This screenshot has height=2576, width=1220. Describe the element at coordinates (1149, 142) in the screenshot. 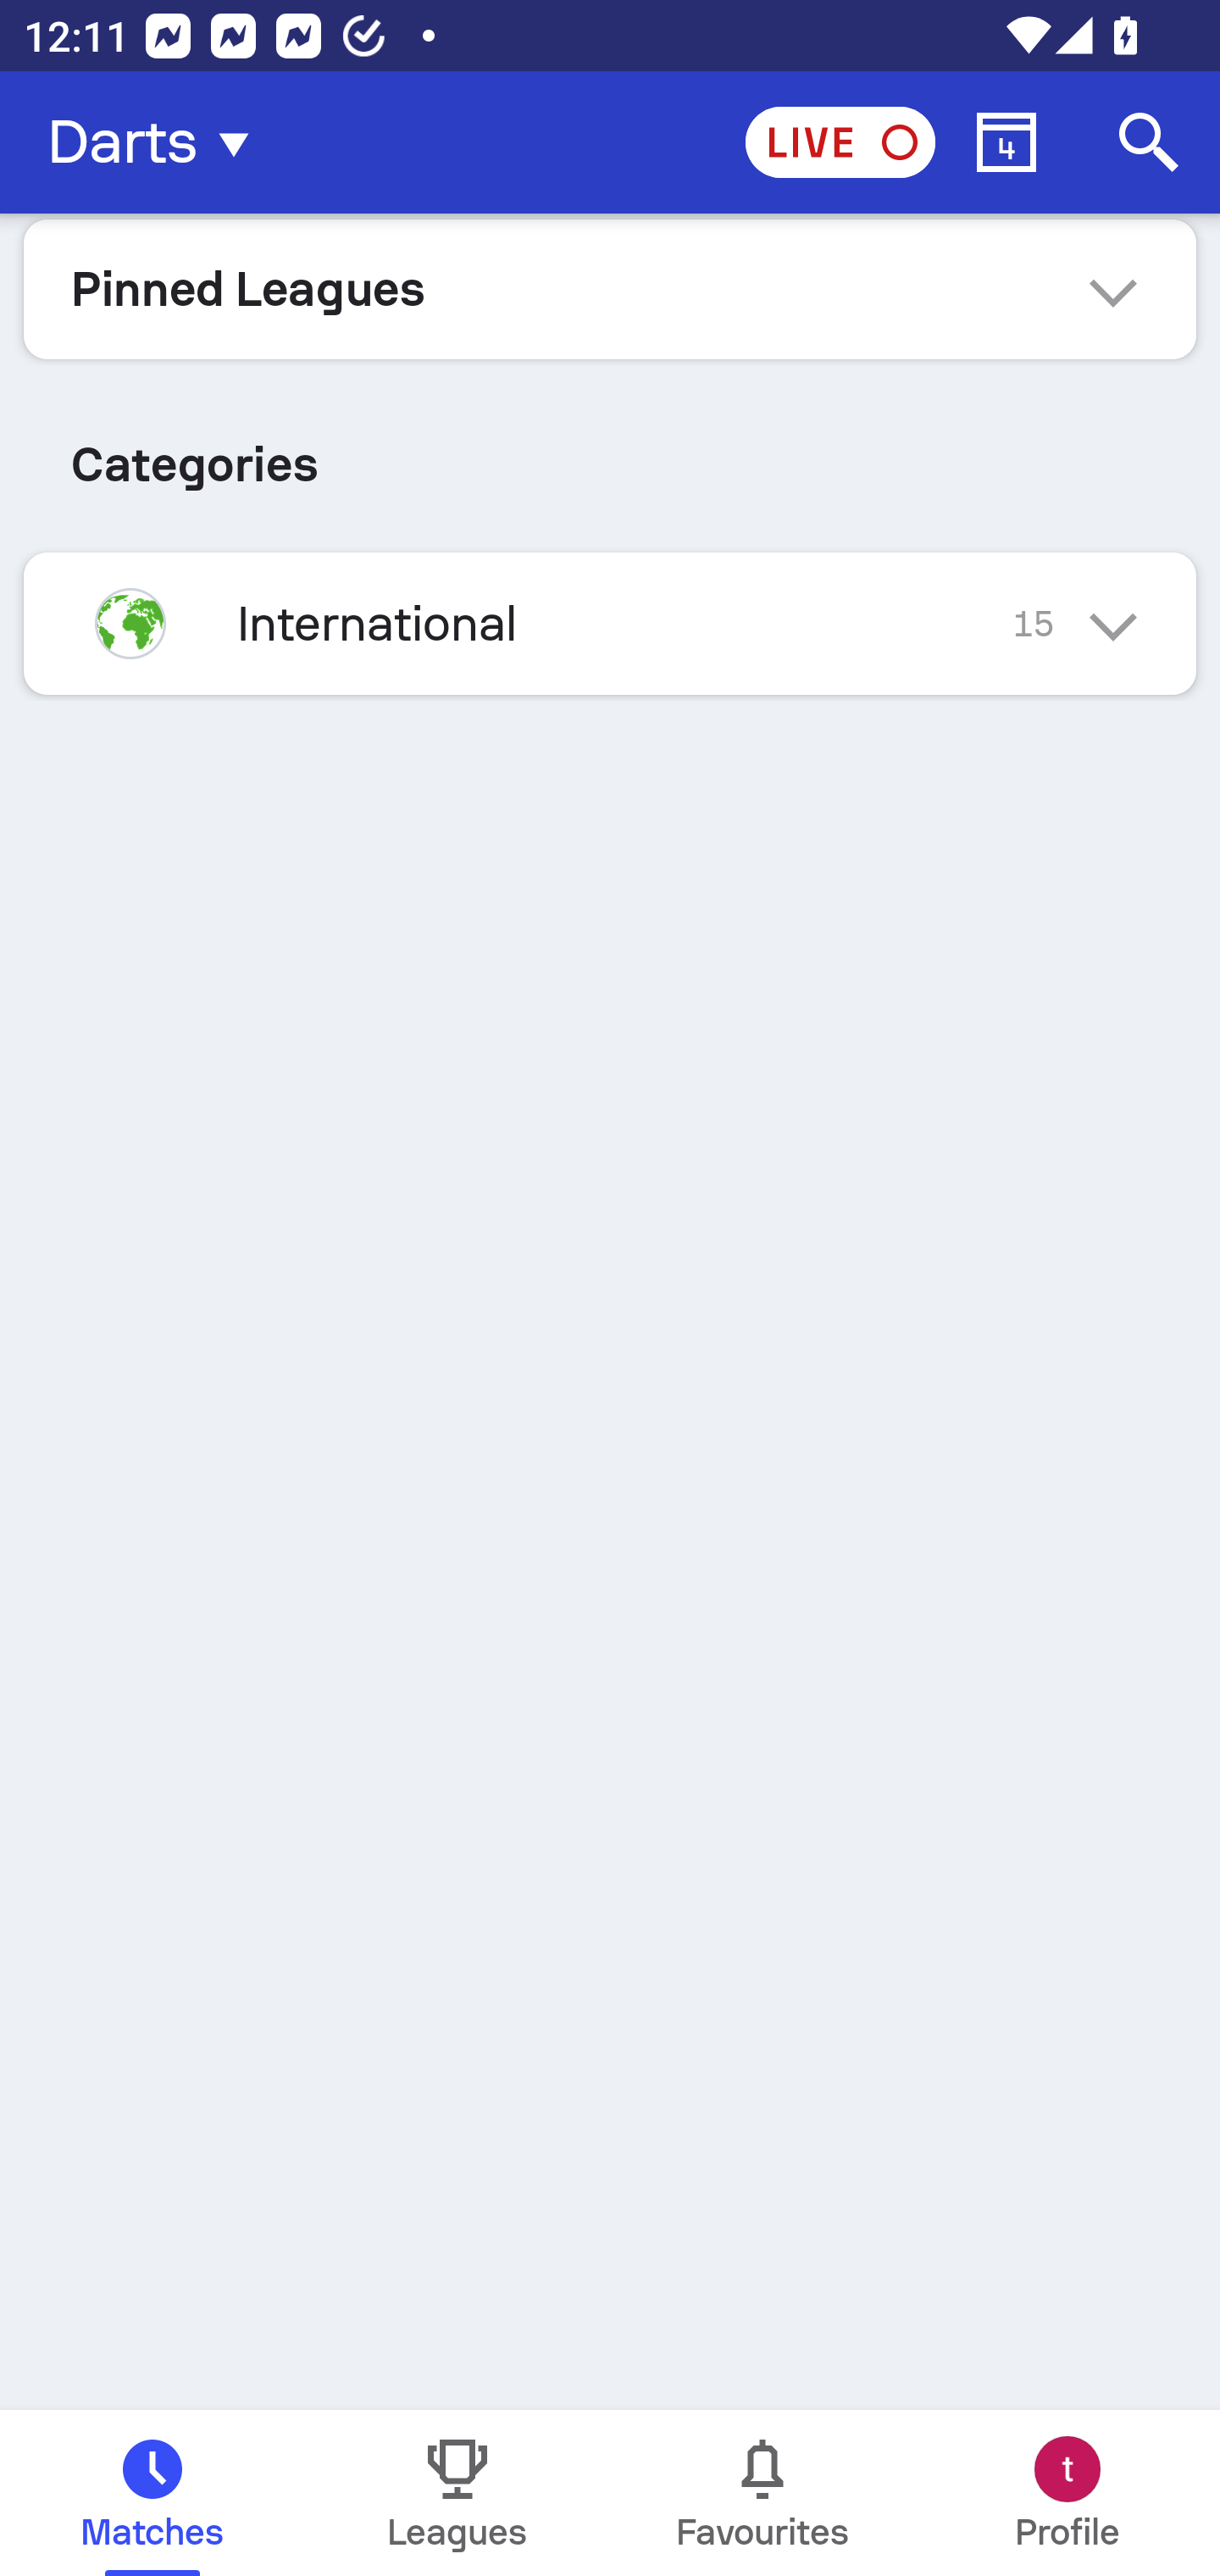

I see `Search` at that location.